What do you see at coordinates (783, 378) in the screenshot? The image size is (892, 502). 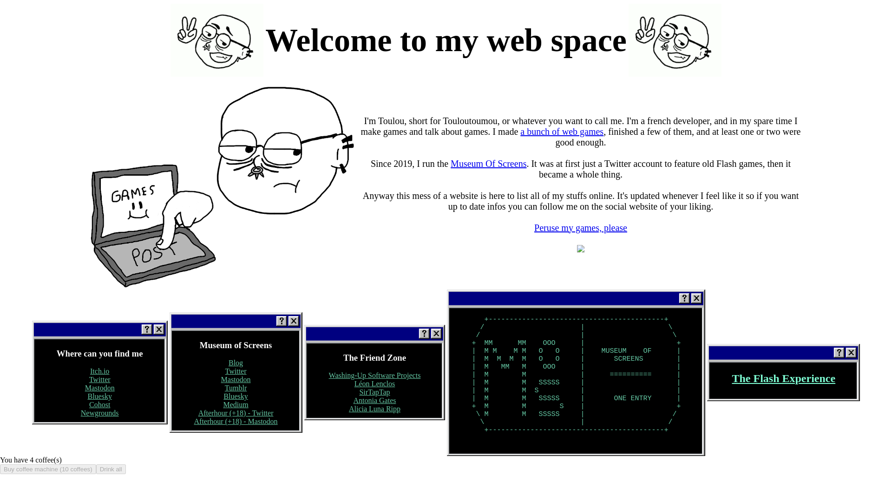 I see `The Flash Experience` at bounding box center [783, 378].